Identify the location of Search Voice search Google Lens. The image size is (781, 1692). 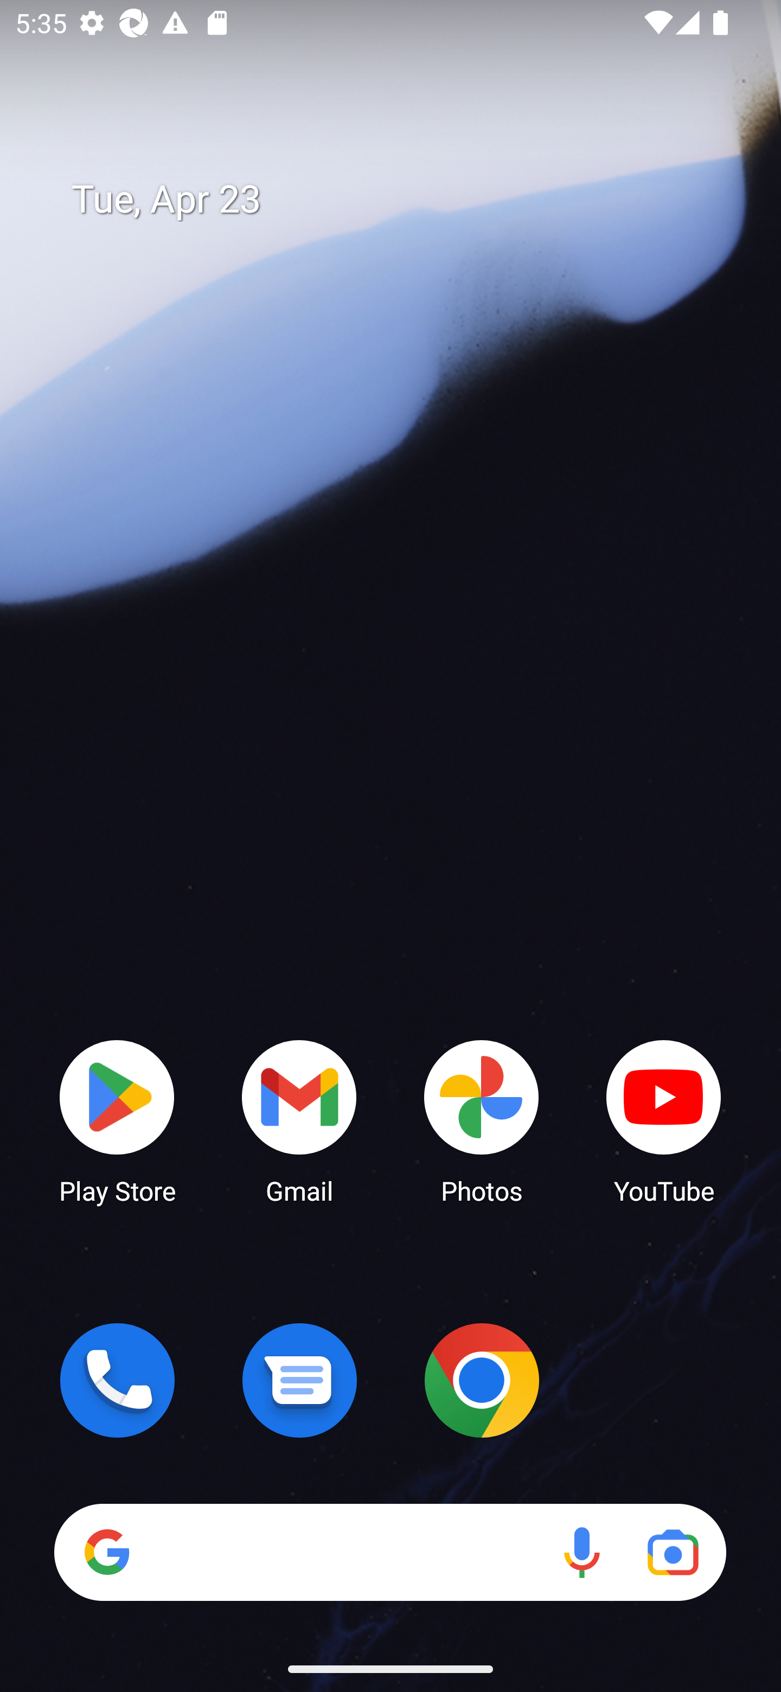
(390, 1552).